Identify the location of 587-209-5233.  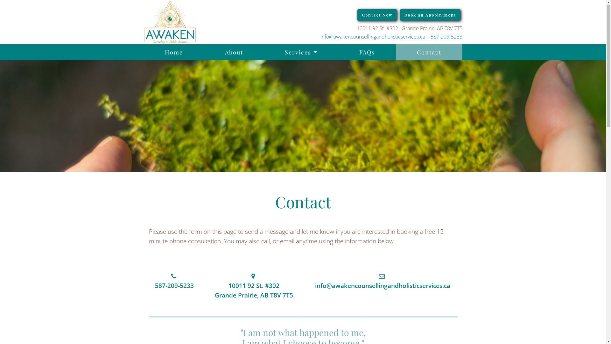
(446, 37).